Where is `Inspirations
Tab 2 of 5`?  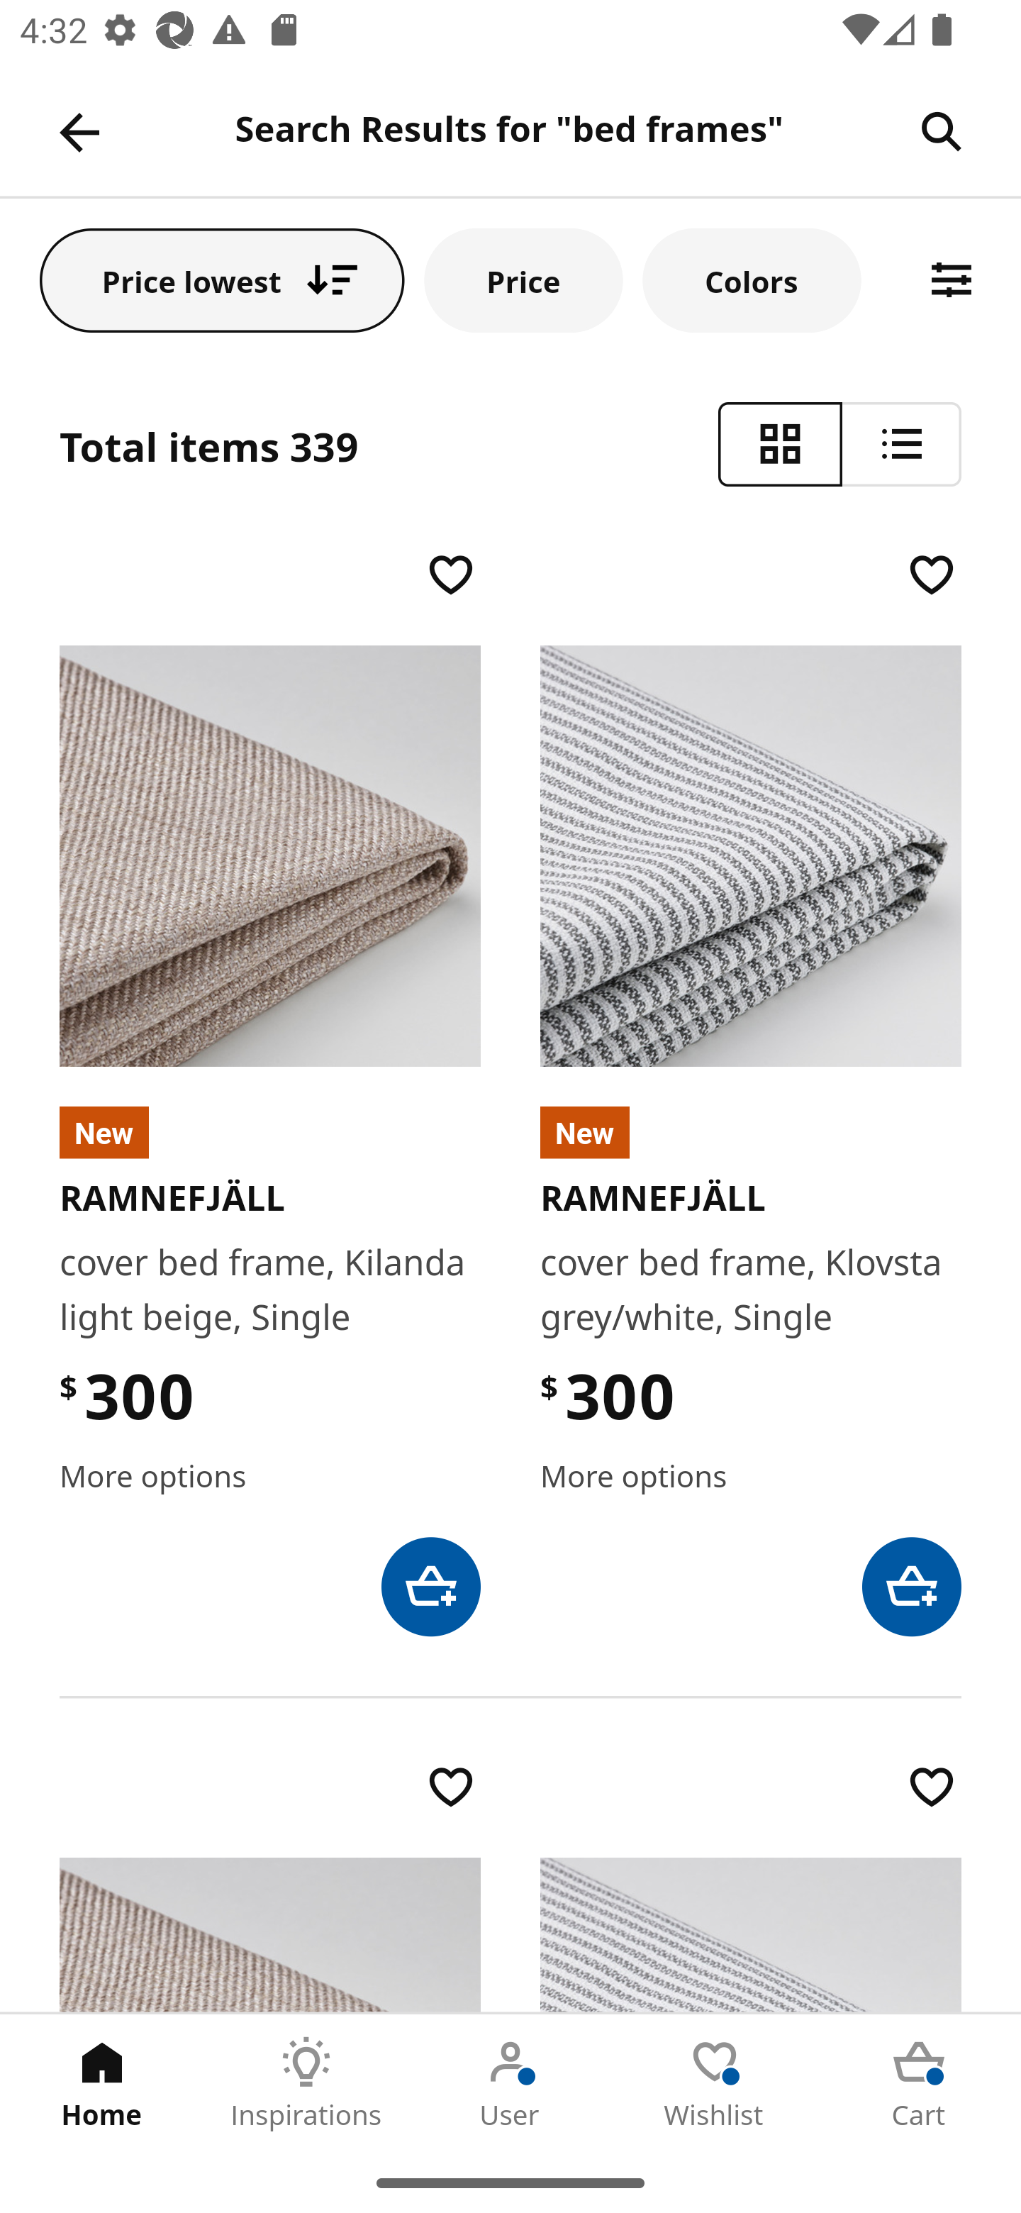
Inspirations
Tab 2 of 5 is located at coordinates (306, 2083).